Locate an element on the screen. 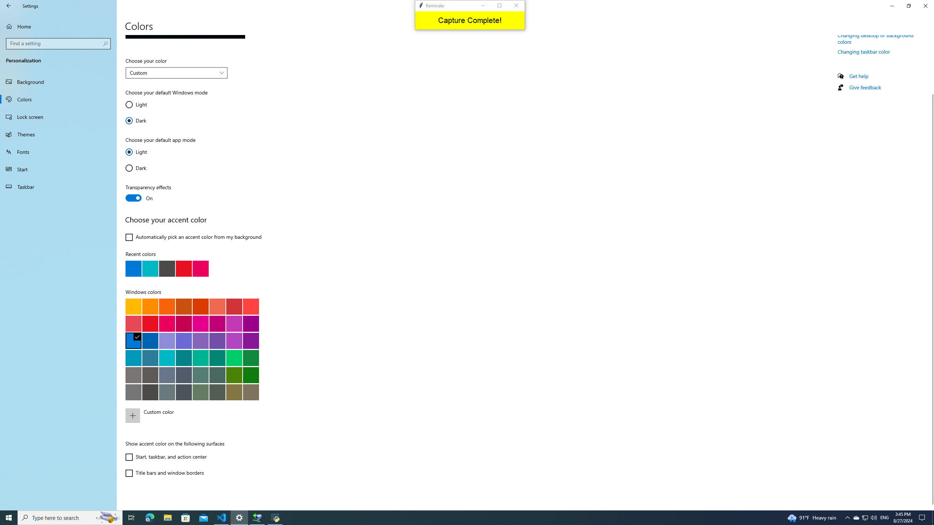 This screenshot has height=525, width=934. Iris pastel is located at coordinates (200, 341).